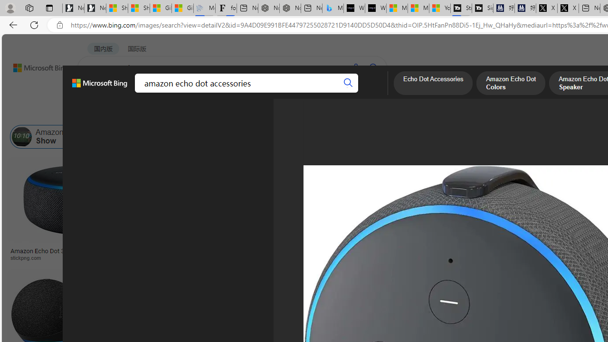  What do you see at coordinates (281, 113) in the screenshot?
I see `Date` at bounding box center [281, 113].